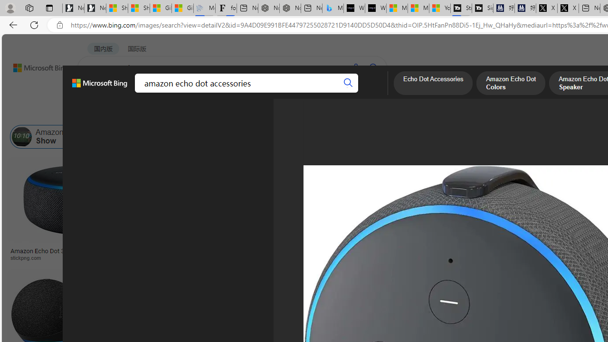  What do you see at coordinates (281, 113) in the screenshot?
I see `Date` at bounding box center [281, 113].